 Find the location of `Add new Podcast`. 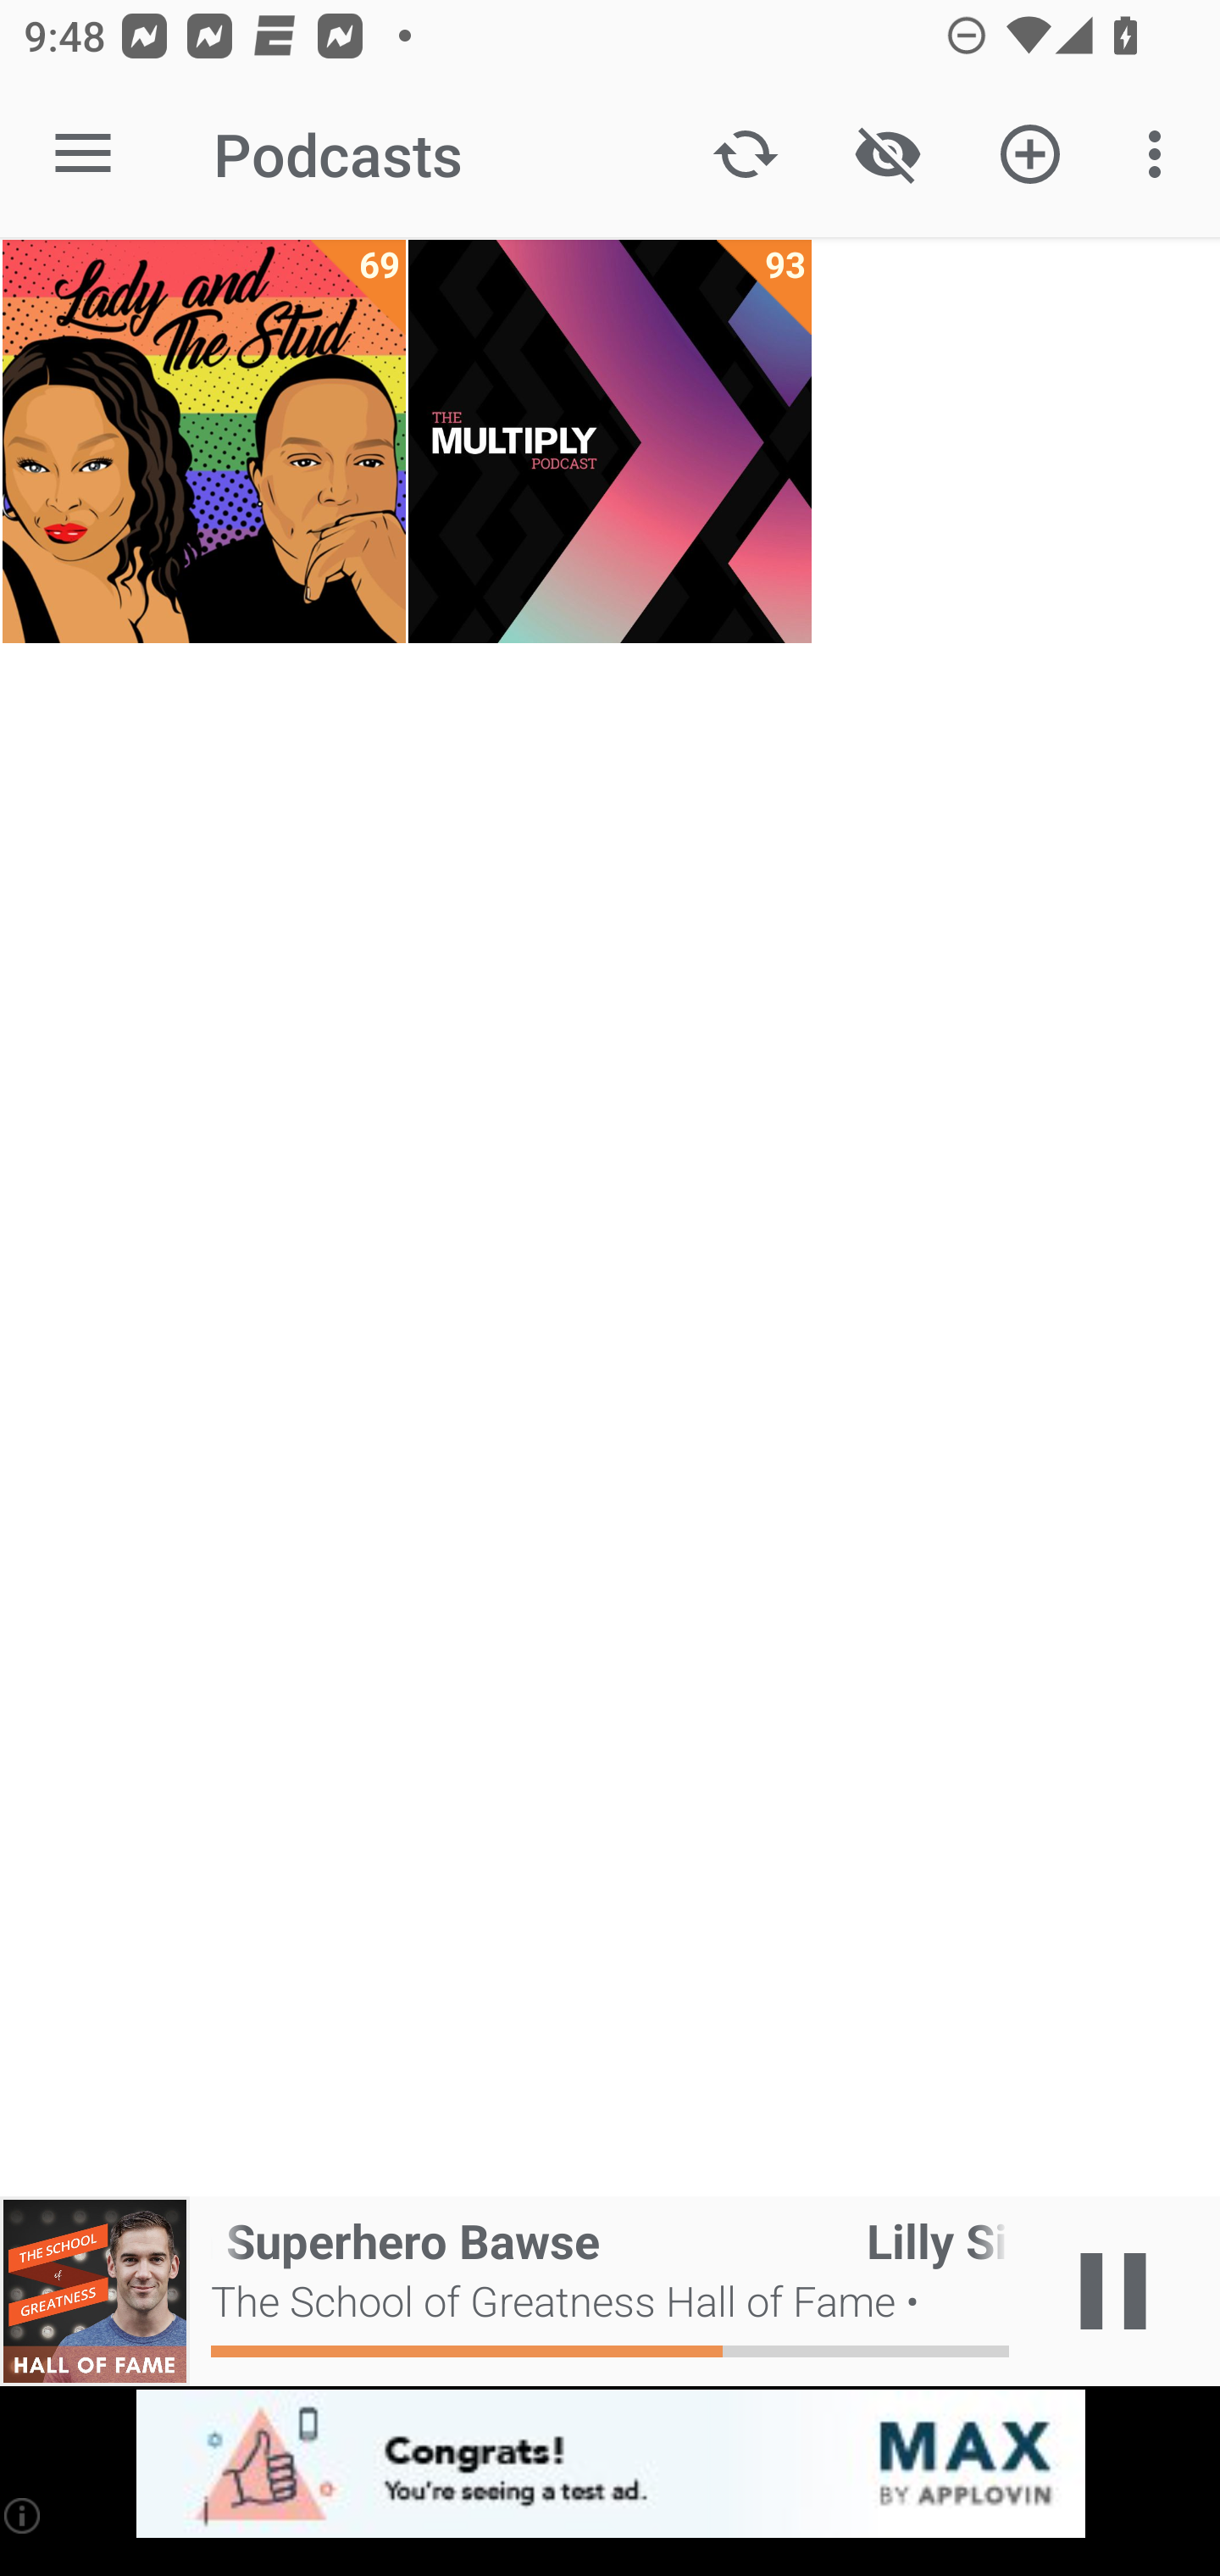

Add new Podcast is located at coordinates (1030, 154).